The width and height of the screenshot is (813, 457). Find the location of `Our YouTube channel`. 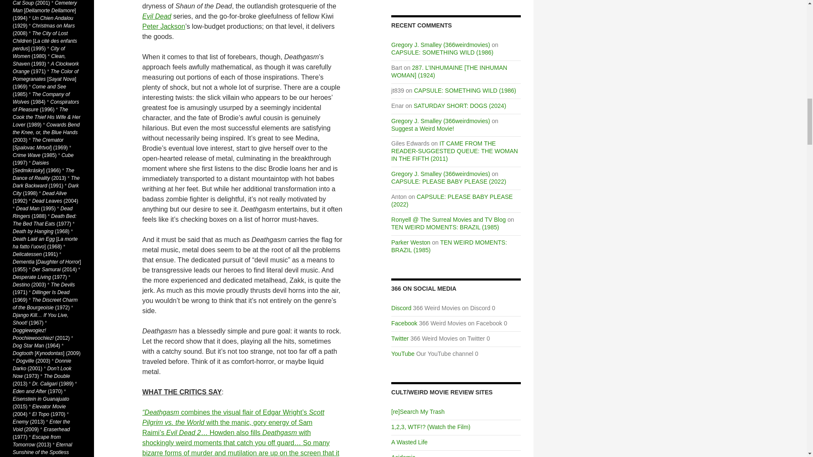

Our YouTube channel is located at coordinates (403, 354).